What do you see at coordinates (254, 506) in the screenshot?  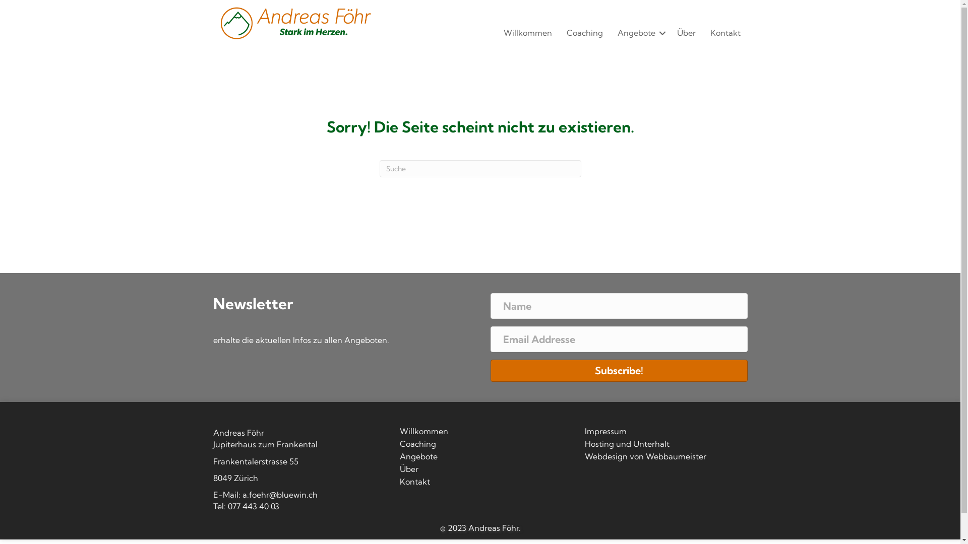 I see `077 443 40 03` at bounding box center [254, 506].